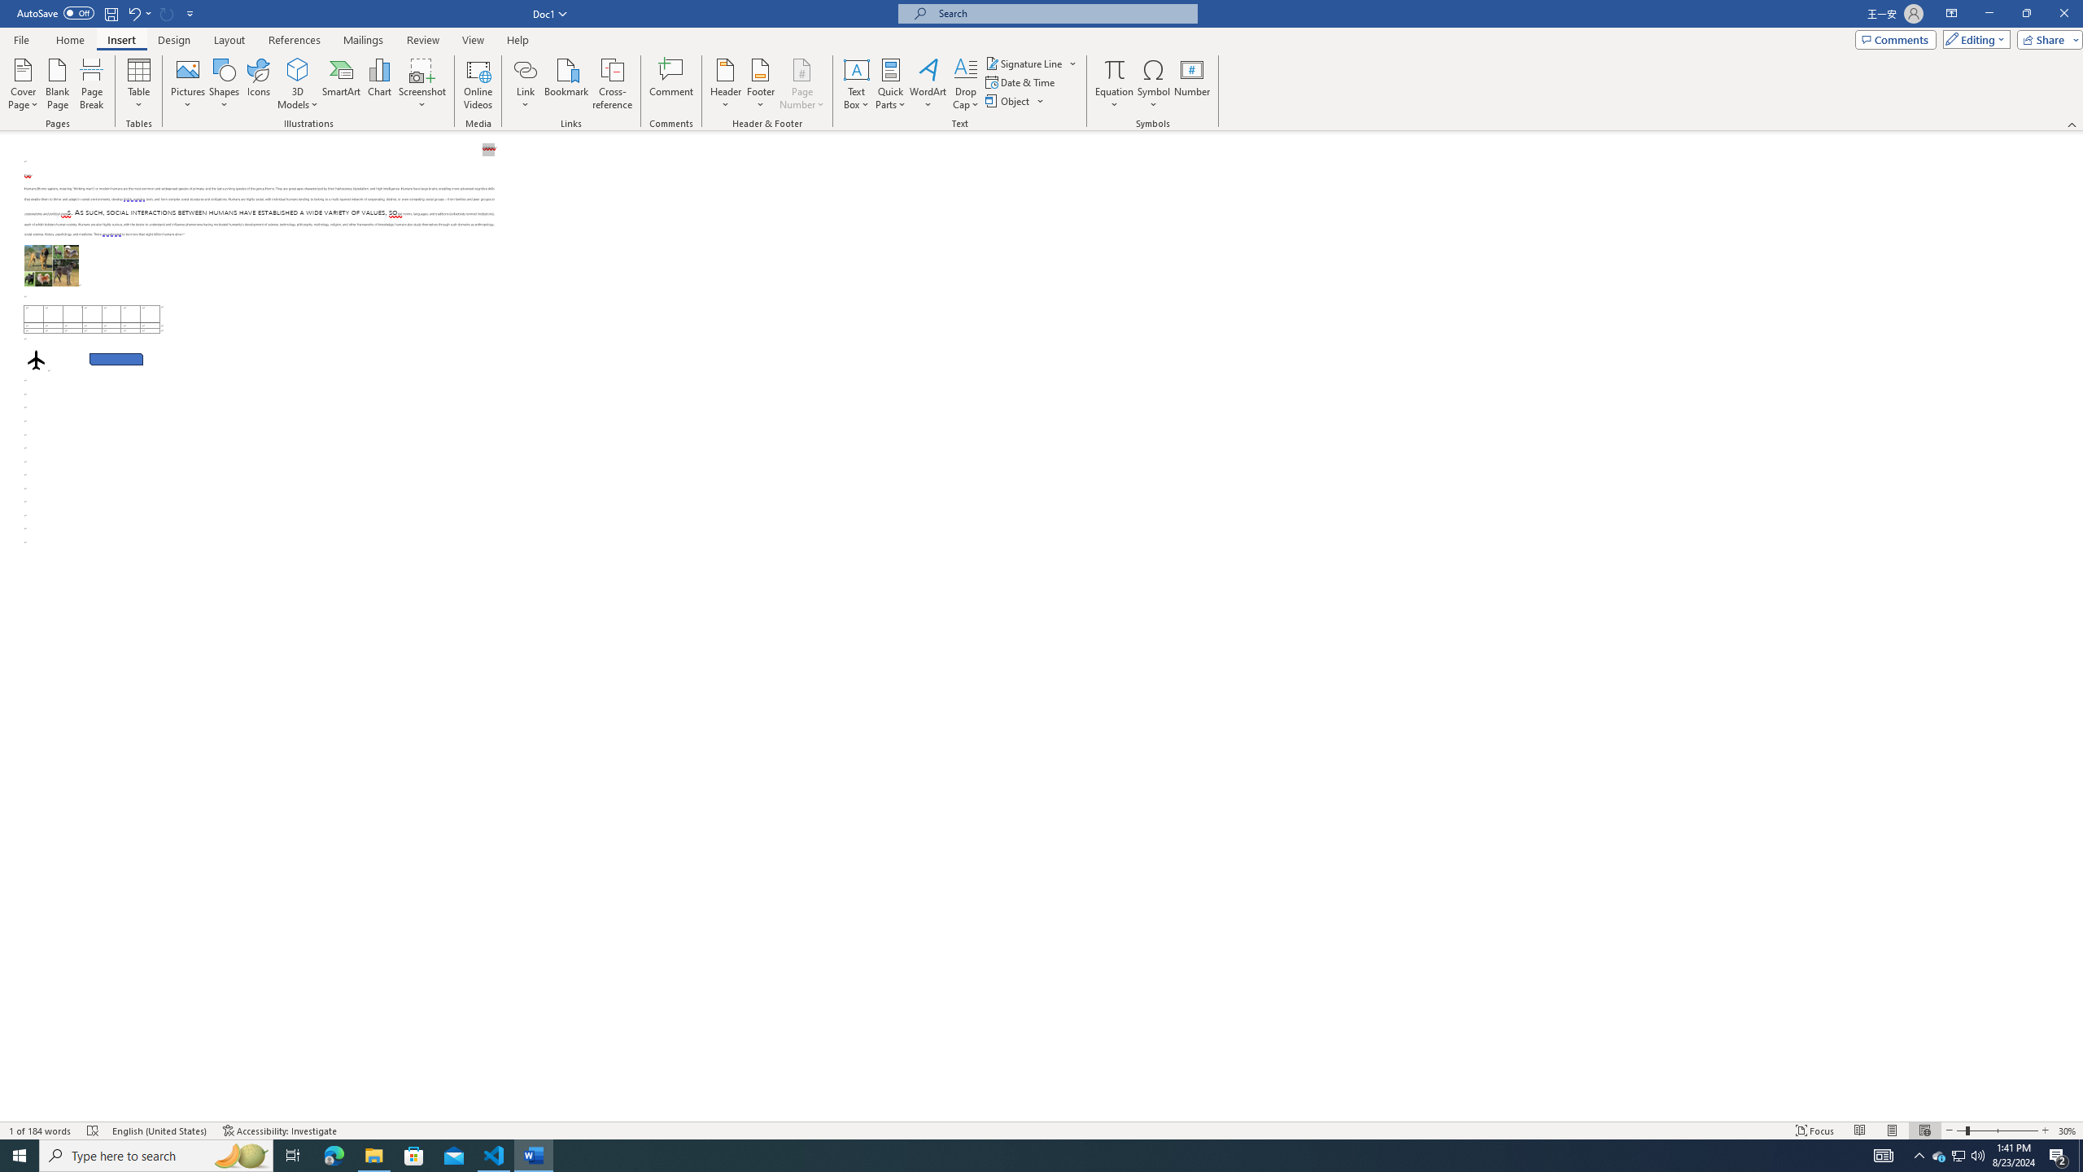  What do you see at coordinates (672, 84) in the screenshot?
I see `Comment` at bounding box center [672, 84].